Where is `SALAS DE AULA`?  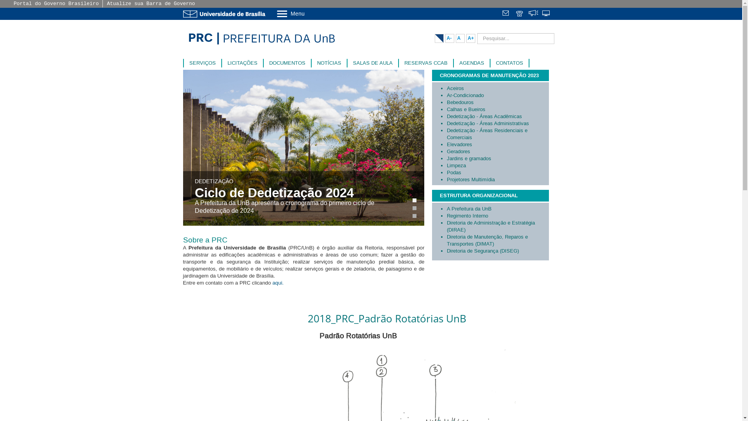
SALAS DE AULA is located at coordinates (373, 63).